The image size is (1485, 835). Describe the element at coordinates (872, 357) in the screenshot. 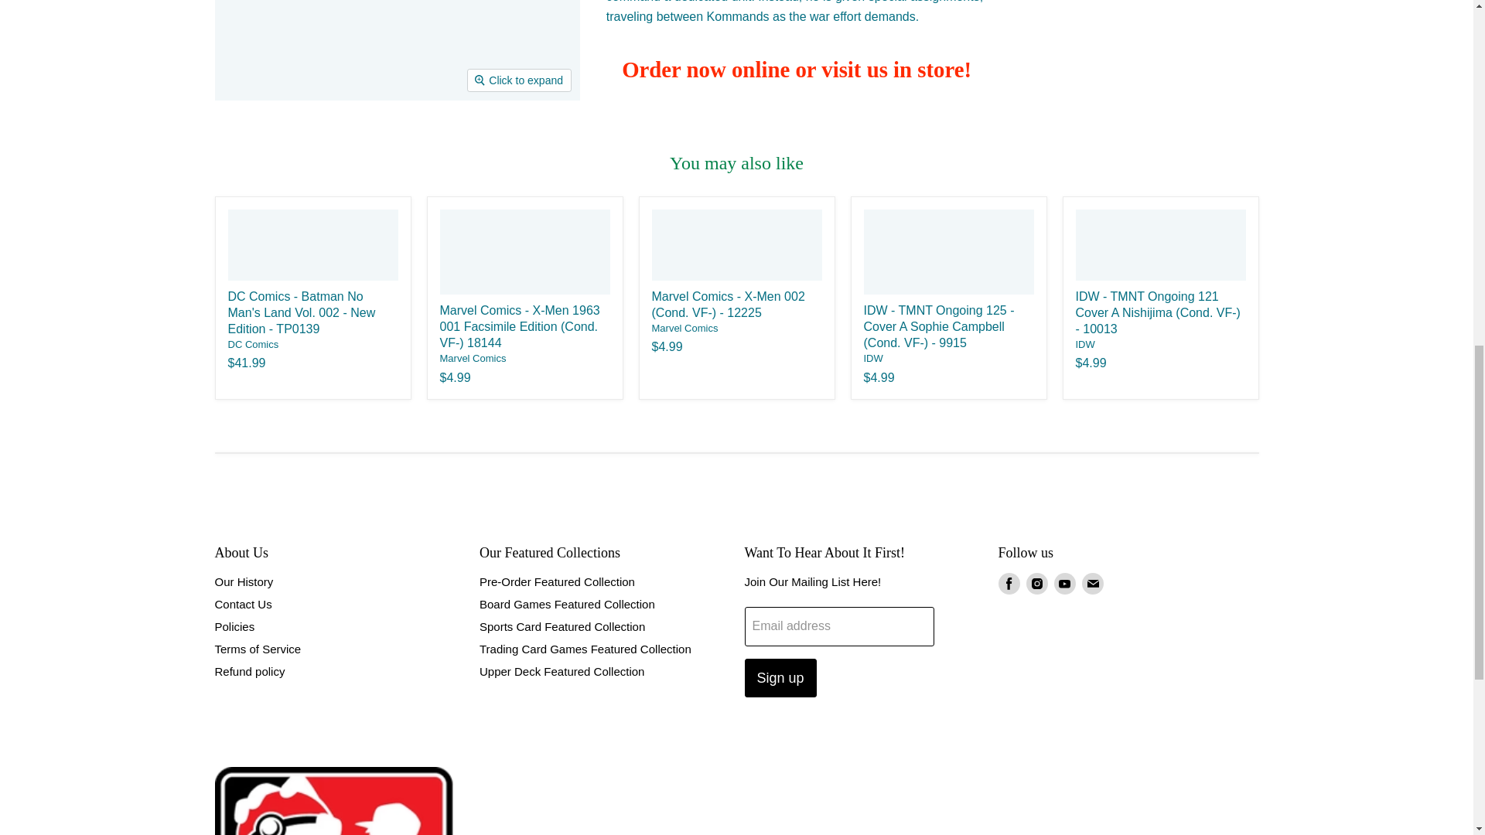

I see `IDW` at that location.